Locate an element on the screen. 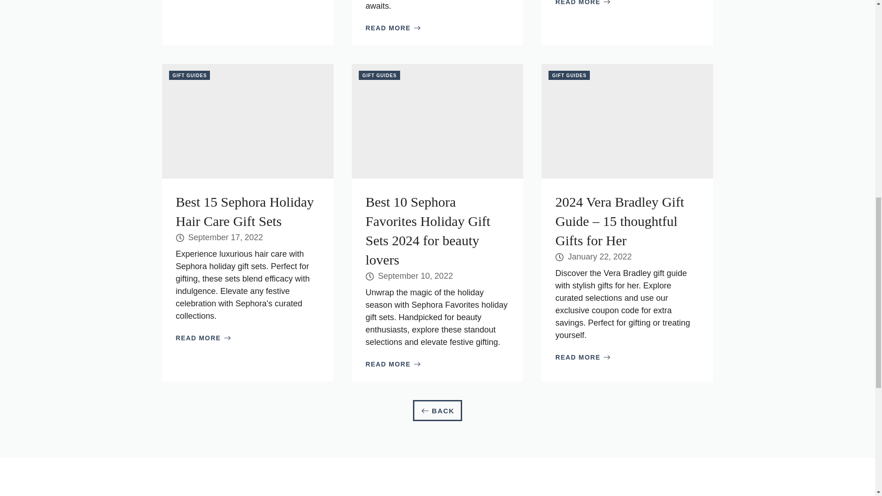 Image resolution: width=882 pixels, height=496 pixels. Best 15 Sephora Holiday Hair Care Gift Sets is located at coordinates (244, 211).